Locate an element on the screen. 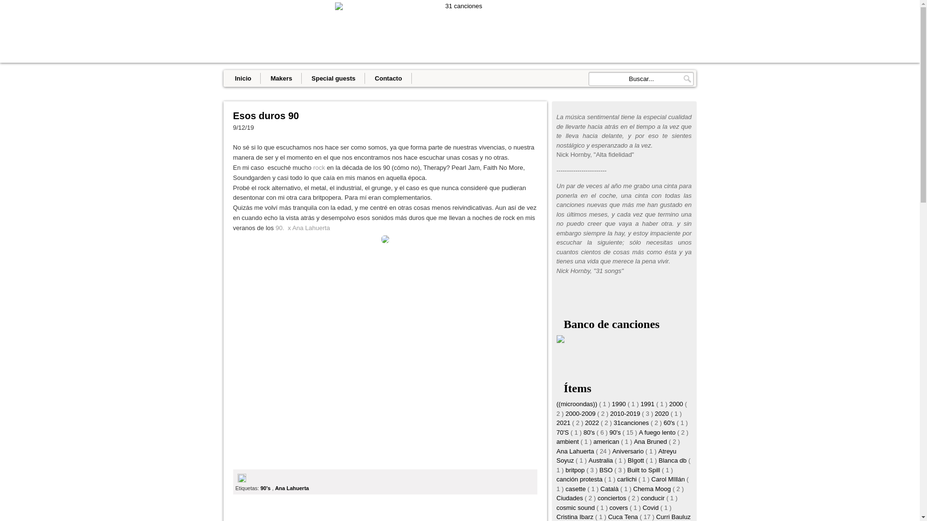  Esos duros 90 is located at coordinates (385, 116).